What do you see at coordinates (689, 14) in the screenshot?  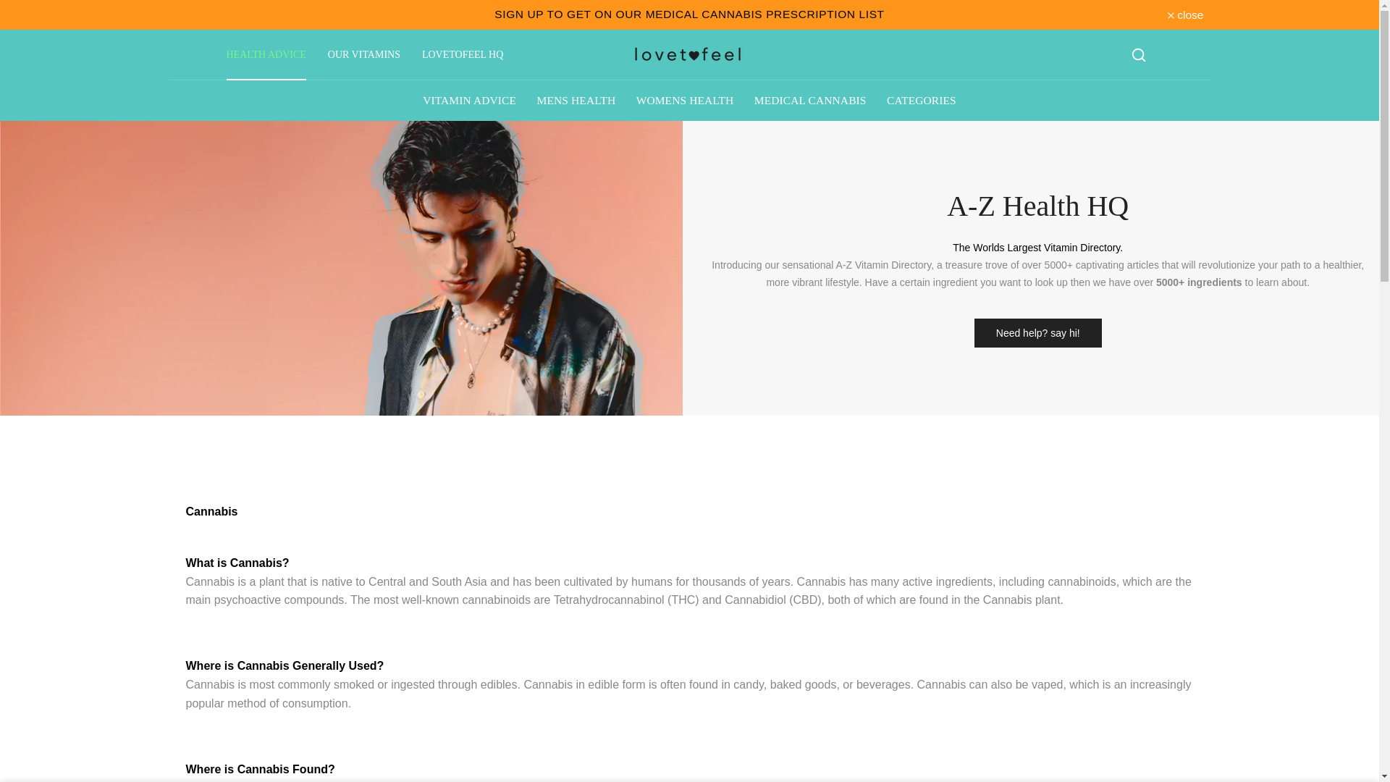 I see `SIGN UP TO GET ON OUR MEDICAL CANNABIS PRESCRIPTION LIST` at bounding box center [689, 14].